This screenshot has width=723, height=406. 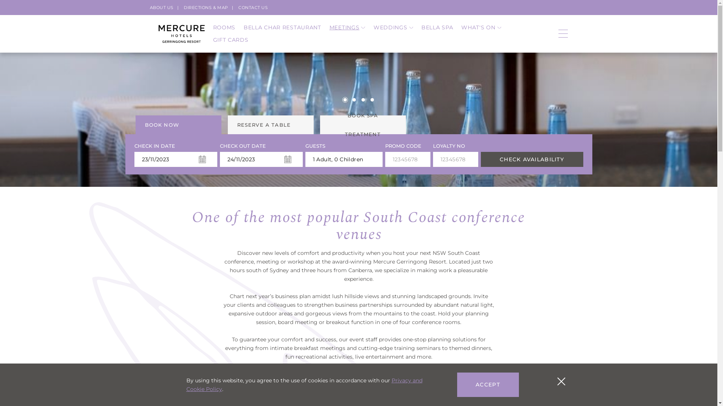 I want to click on ACCEPT, so click(x=488, y=385).